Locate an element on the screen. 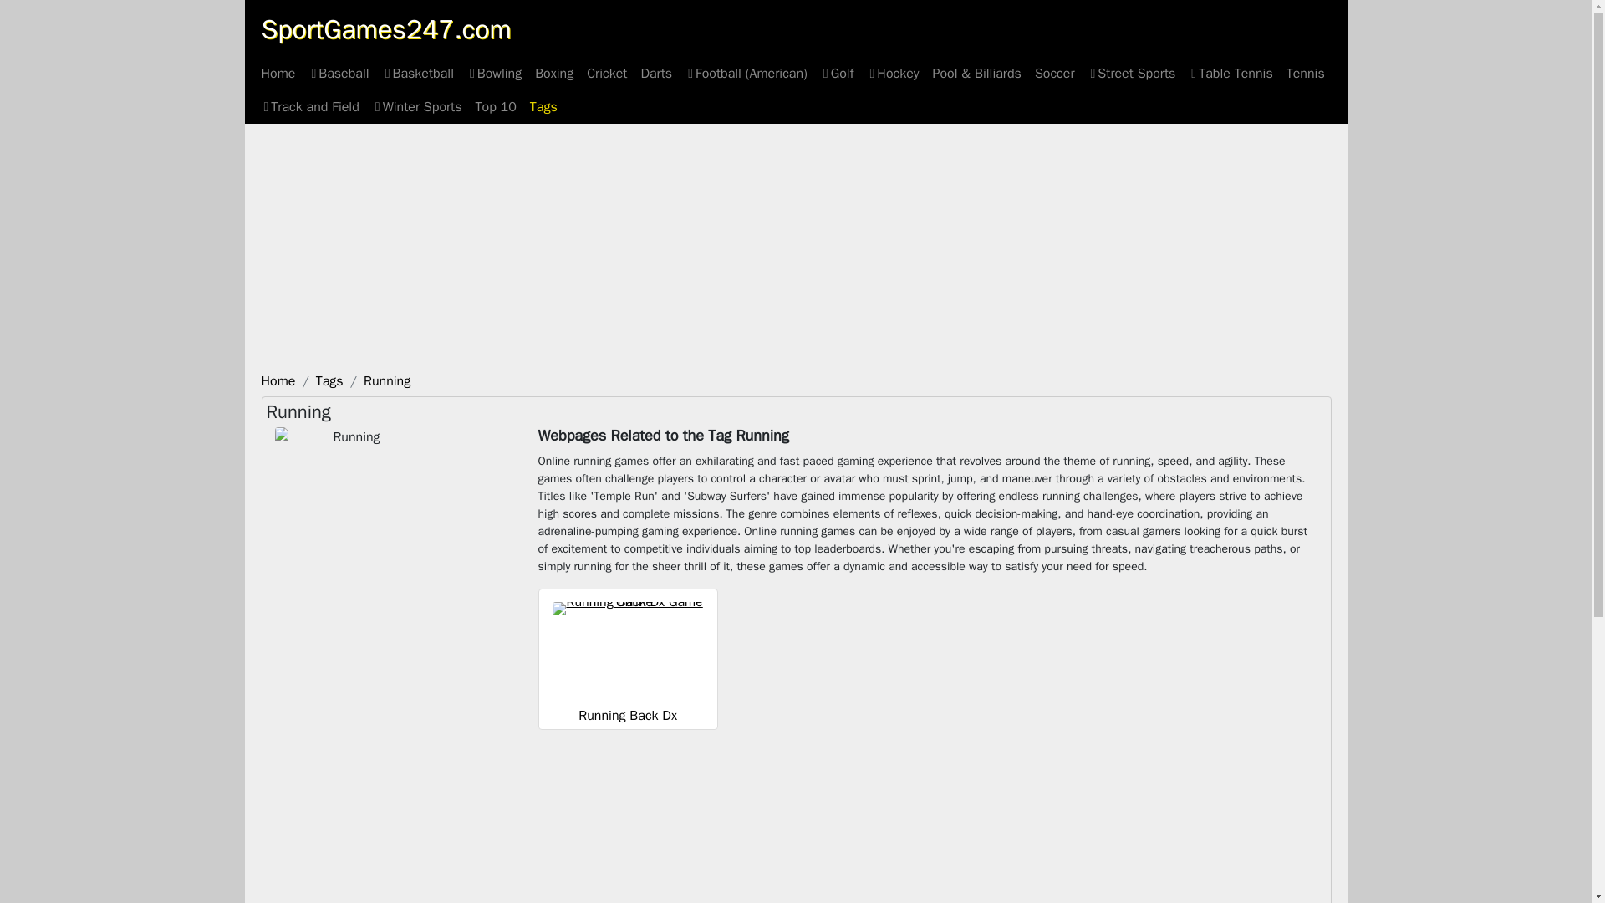 The height and width of the screenshot is (903, 1605). Running Tag Image is located at coordinates (349, 483).